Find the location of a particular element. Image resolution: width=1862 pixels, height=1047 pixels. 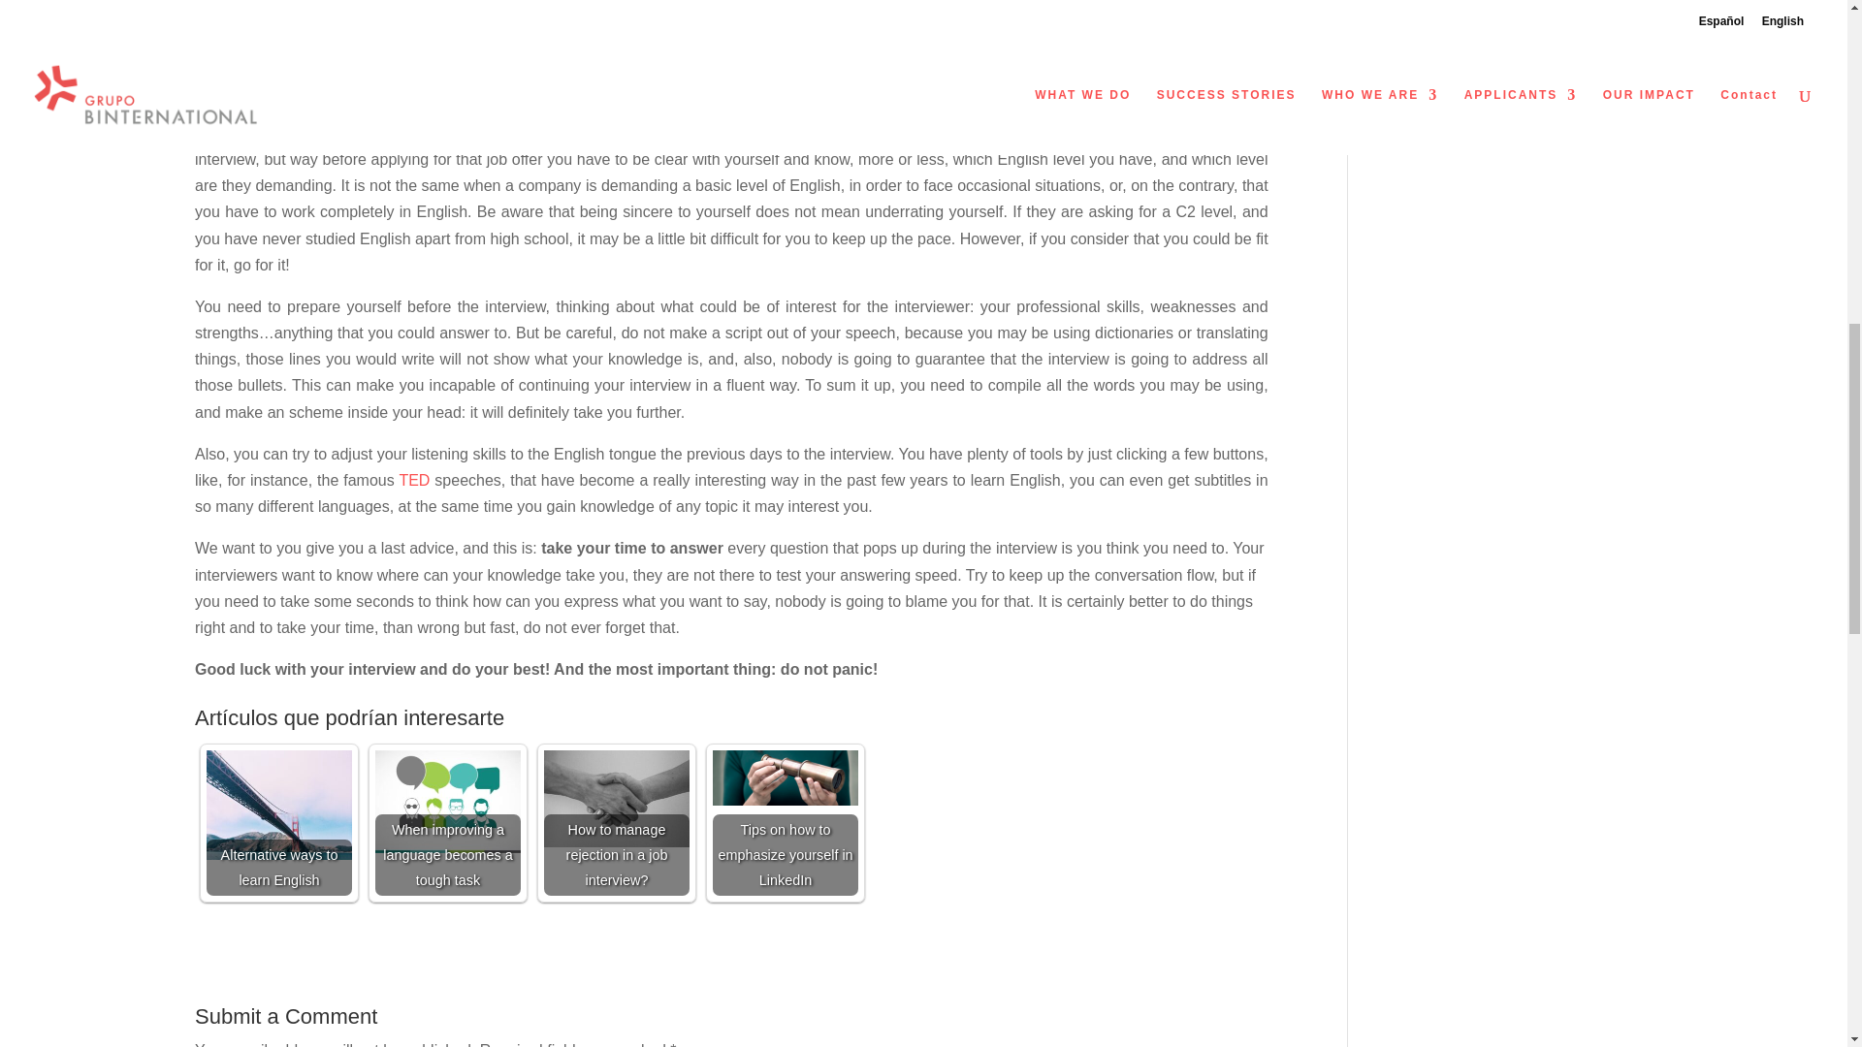

When improving a language becomes a tough task is located at coordinates (448, 802).